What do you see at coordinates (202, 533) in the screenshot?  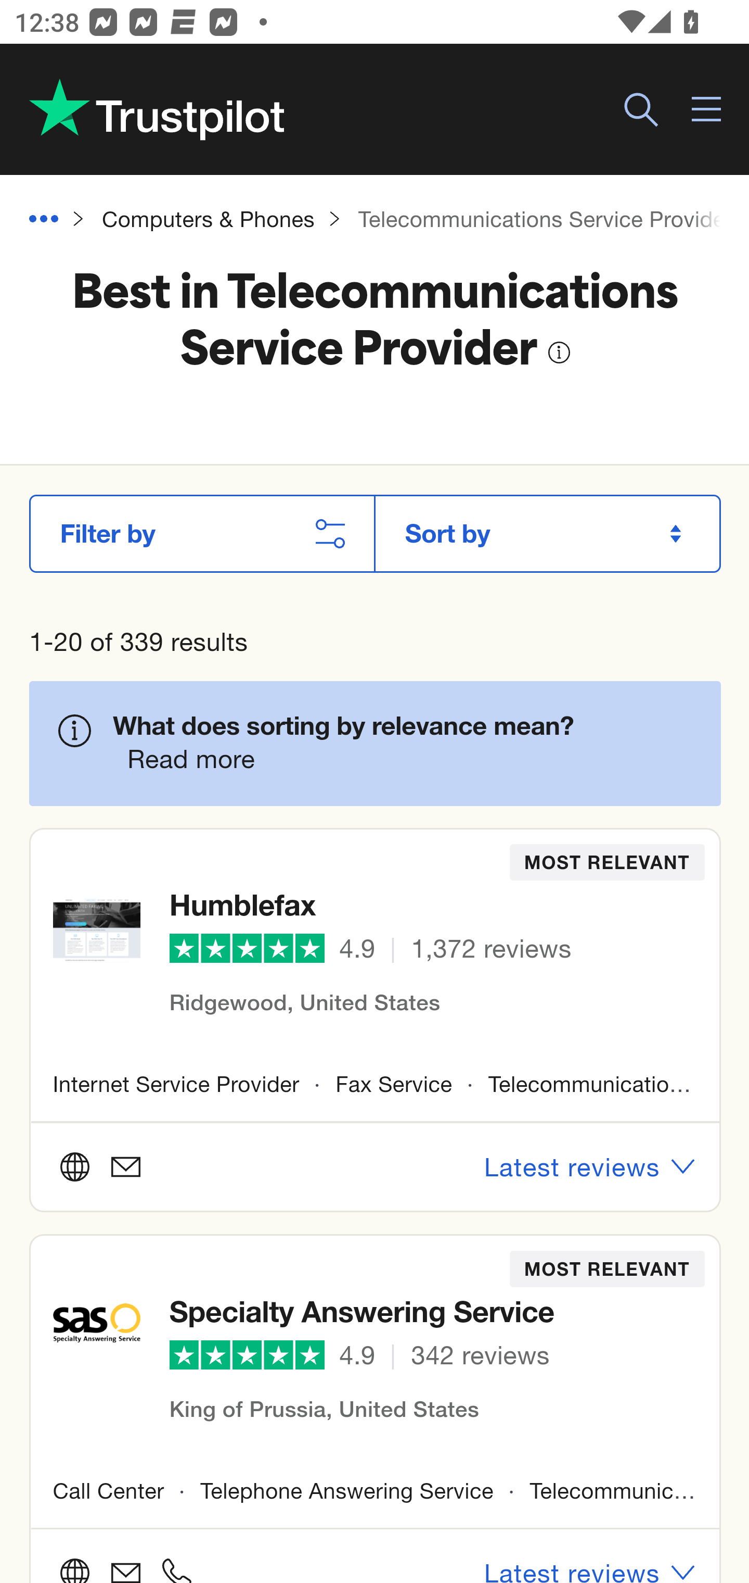 I see `Filter by` at bounding box center [202, 533].